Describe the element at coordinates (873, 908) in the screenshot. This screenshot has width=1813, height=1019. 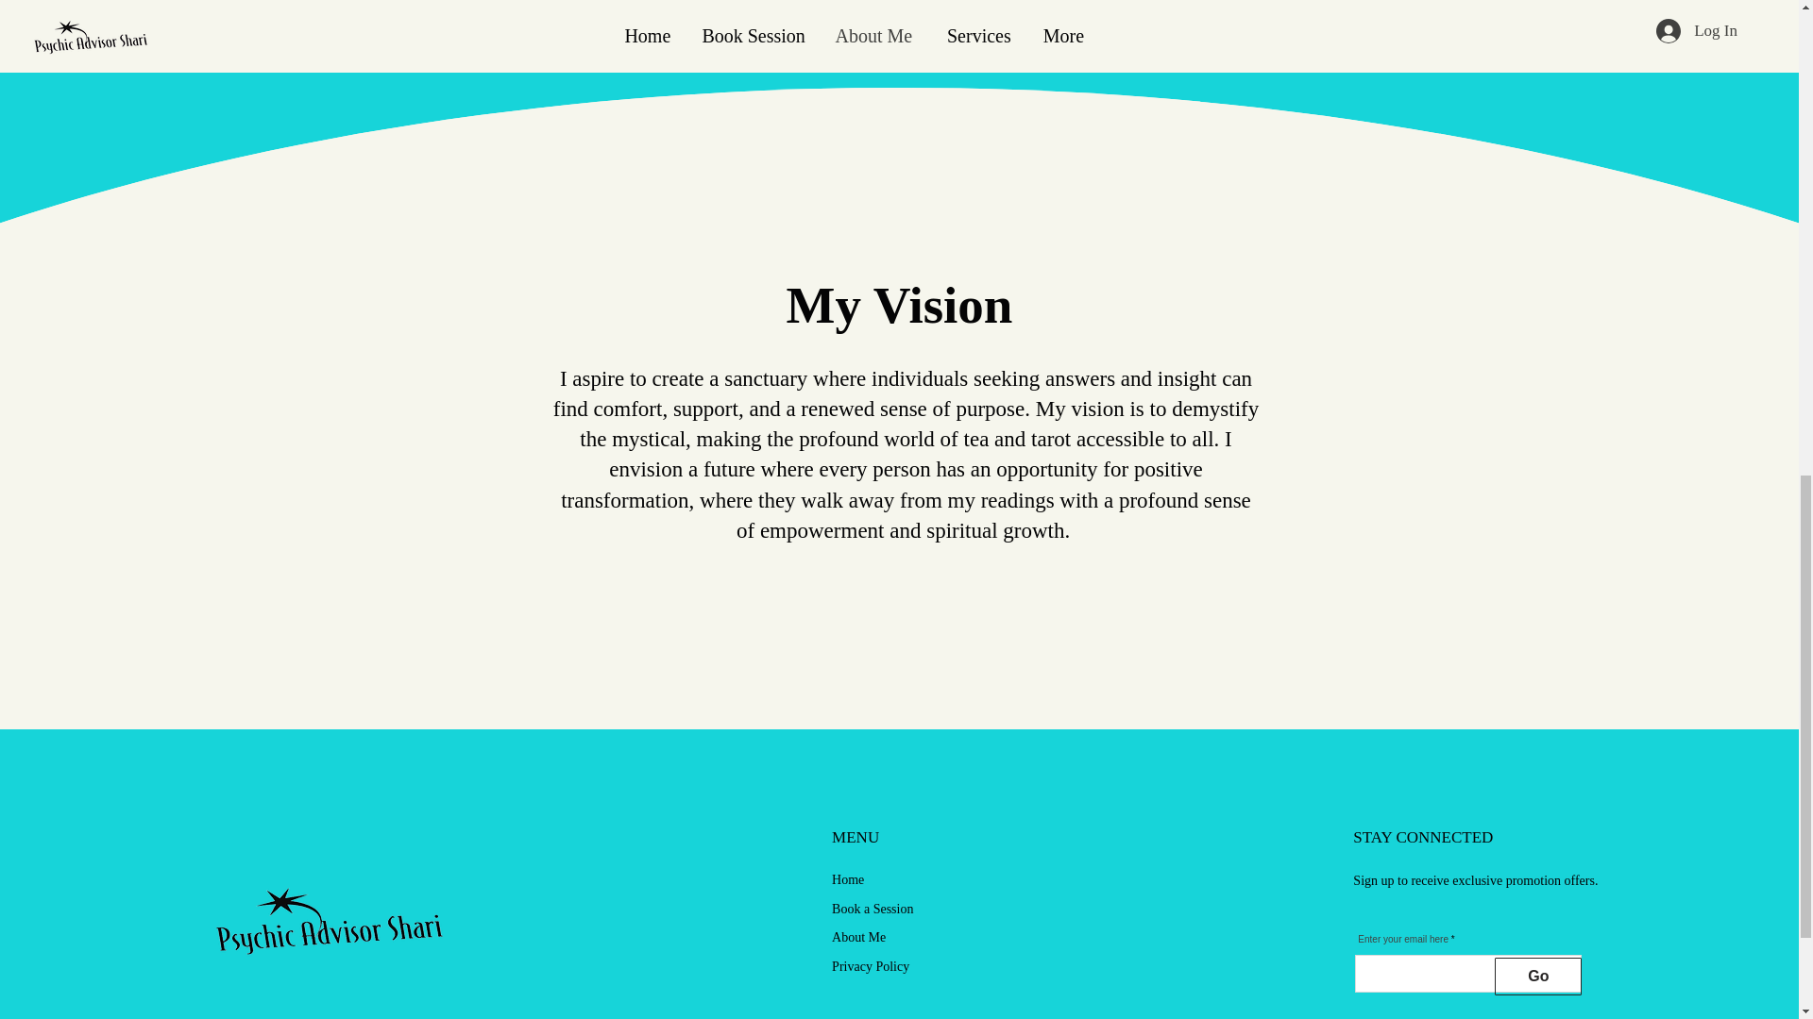
I see `Book a Session` at that location.